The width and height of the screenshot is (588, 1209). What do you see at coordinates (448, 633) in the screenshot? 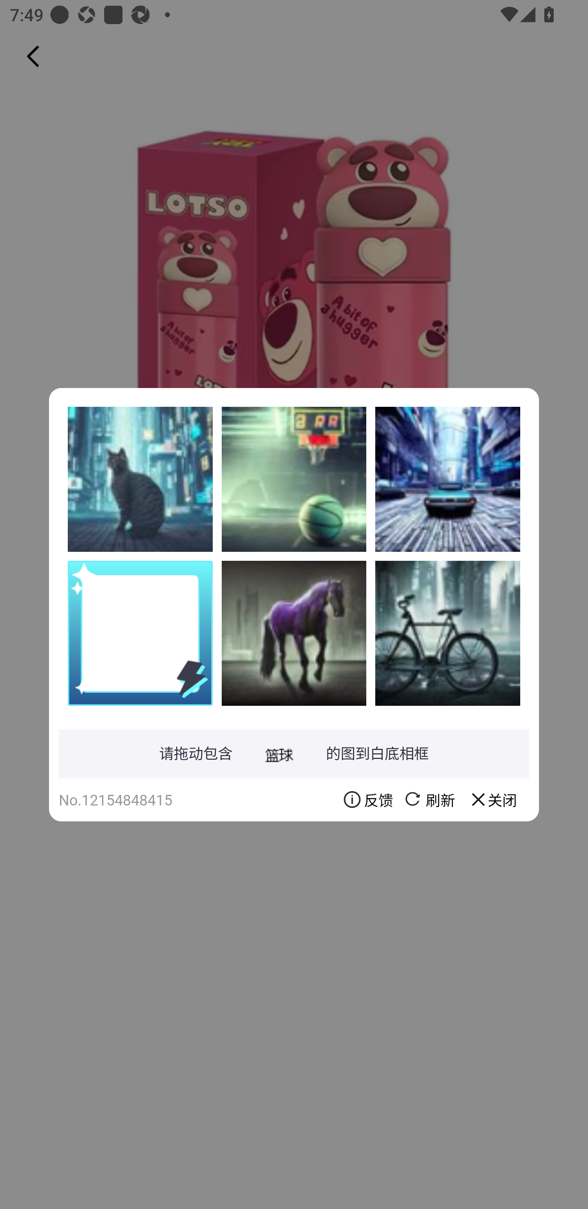
I see `77n3hIQb5KhgpmXaXeCR` at bounding box center [448, 633].